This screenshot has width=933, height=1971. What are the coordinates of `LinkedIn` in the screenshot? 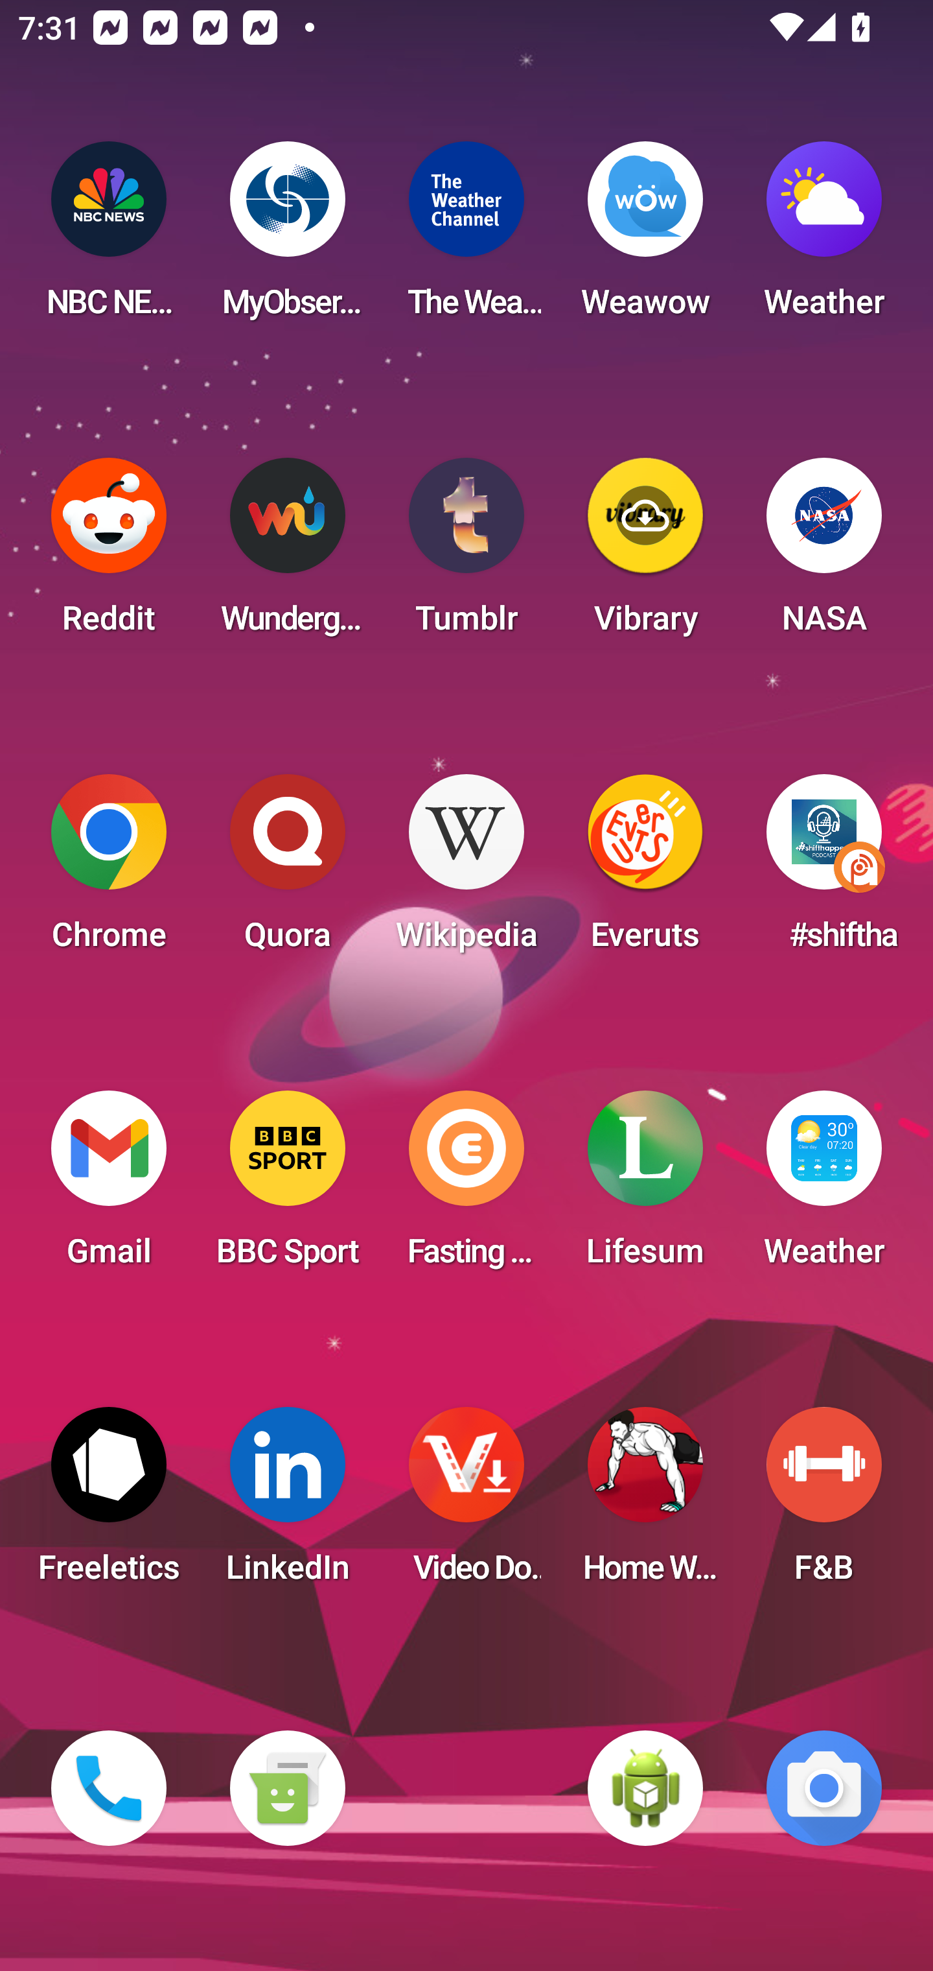 It's located at (287, 1503).